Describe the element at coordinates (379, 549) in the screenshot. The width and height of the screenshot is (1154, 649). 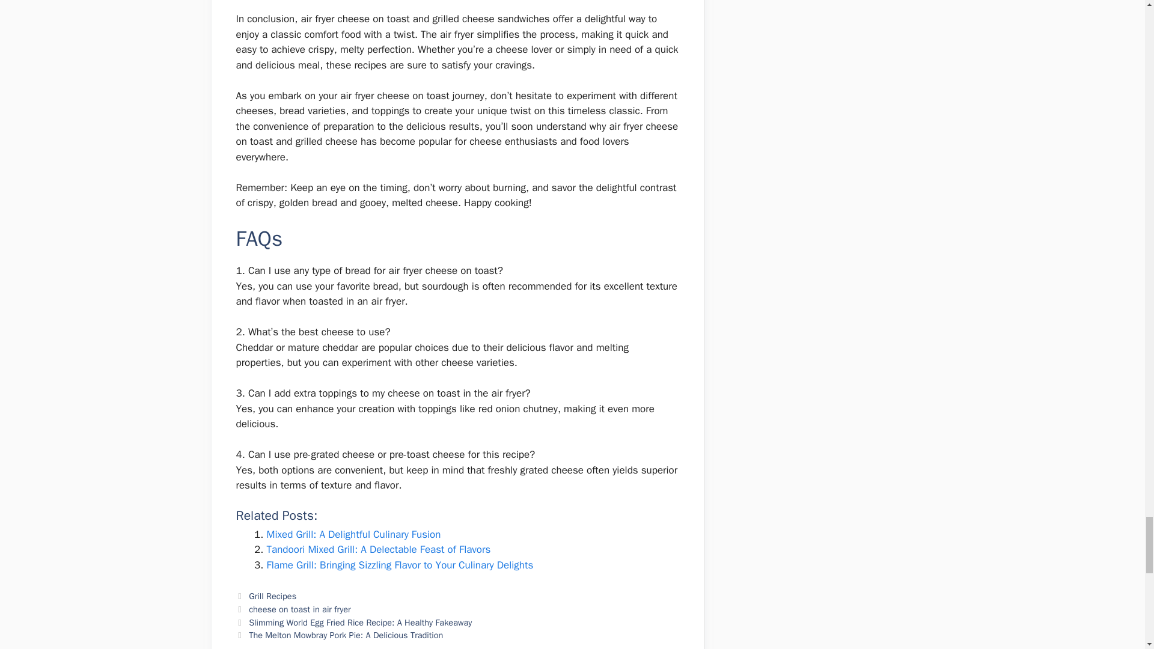
I see `Tandoori Mixed Grill: A Delectable Feast of Flavors` at that location.